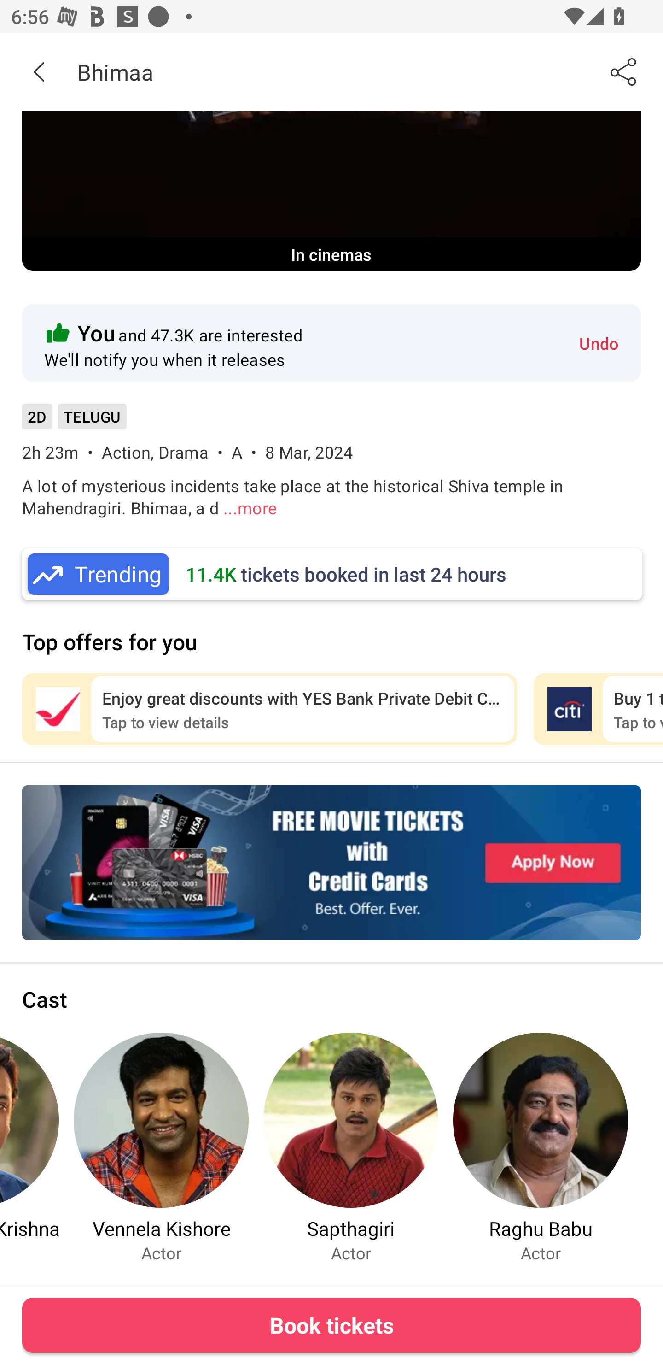  Describe the element at coordinates (541, 1147) in the screenshot. I see `Raghu Babu Actor` at that location.